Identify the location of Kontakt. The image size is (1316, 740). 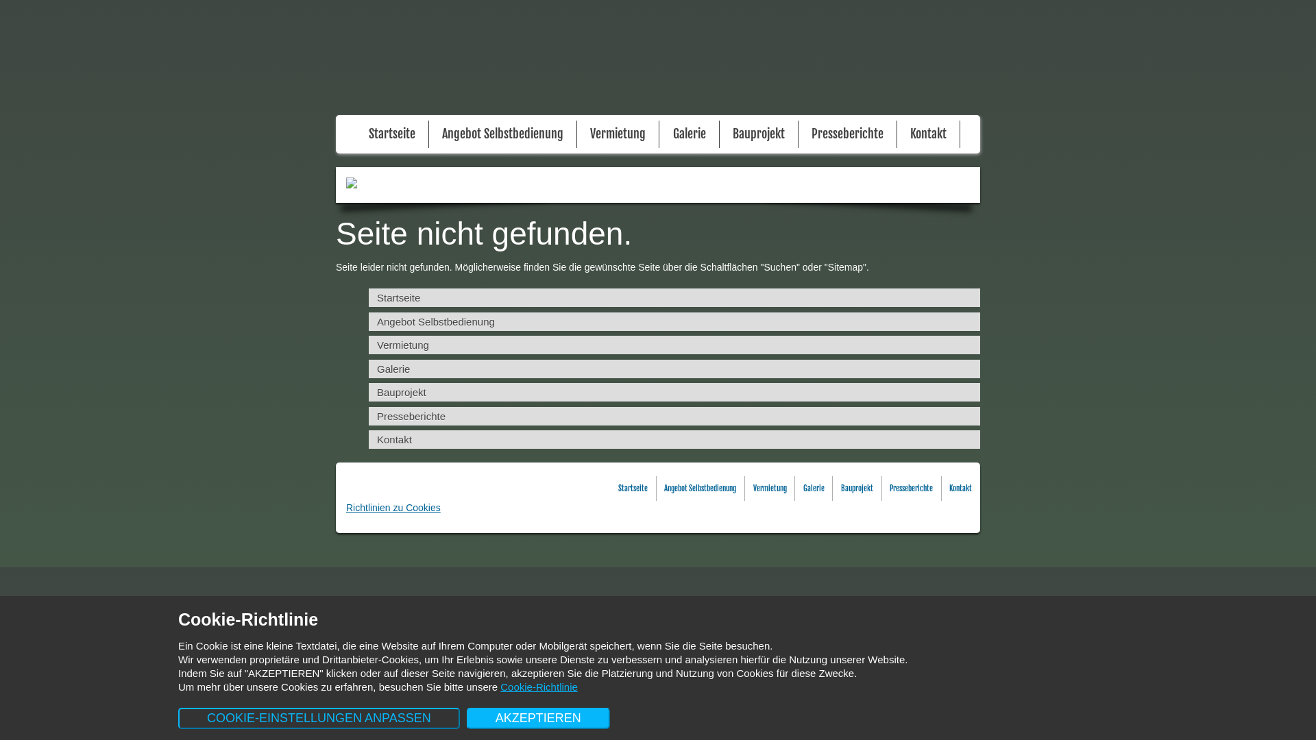
(674, 440).